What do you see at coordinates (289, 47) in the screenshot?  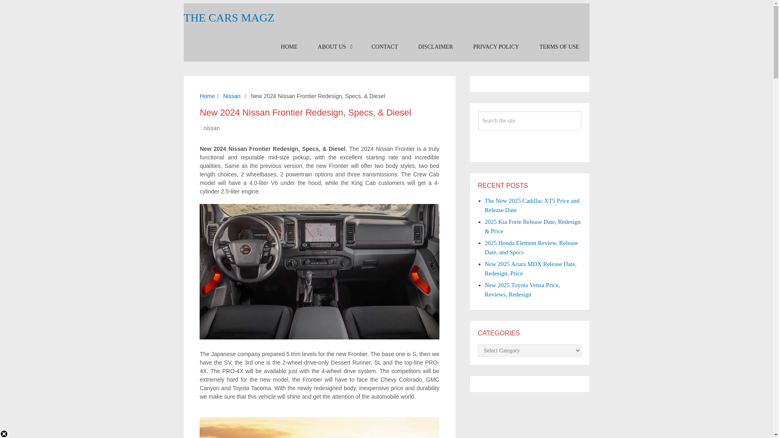 I see `HOME` at bounding box center [289, 47].